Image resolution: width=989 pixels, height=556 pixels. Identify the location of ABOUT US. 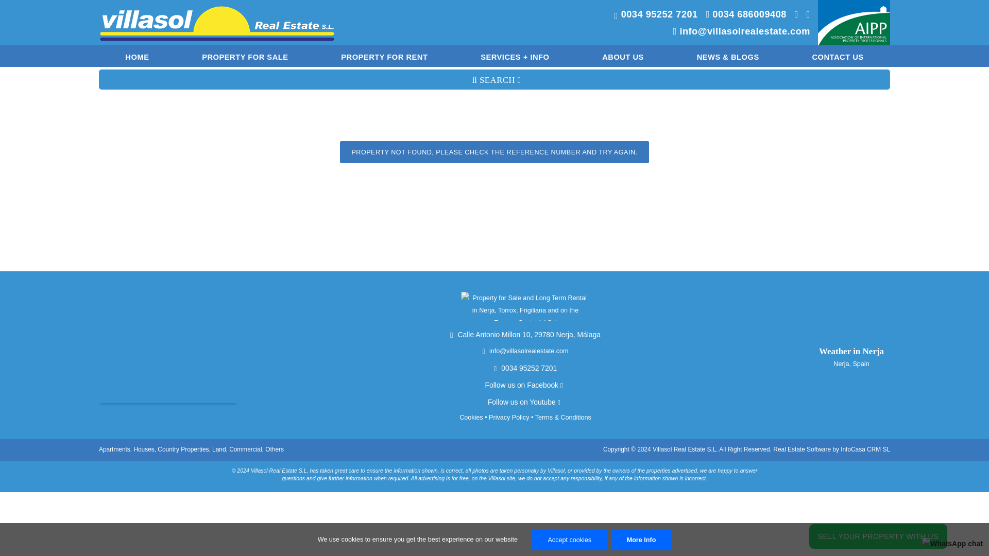
(622, 56).